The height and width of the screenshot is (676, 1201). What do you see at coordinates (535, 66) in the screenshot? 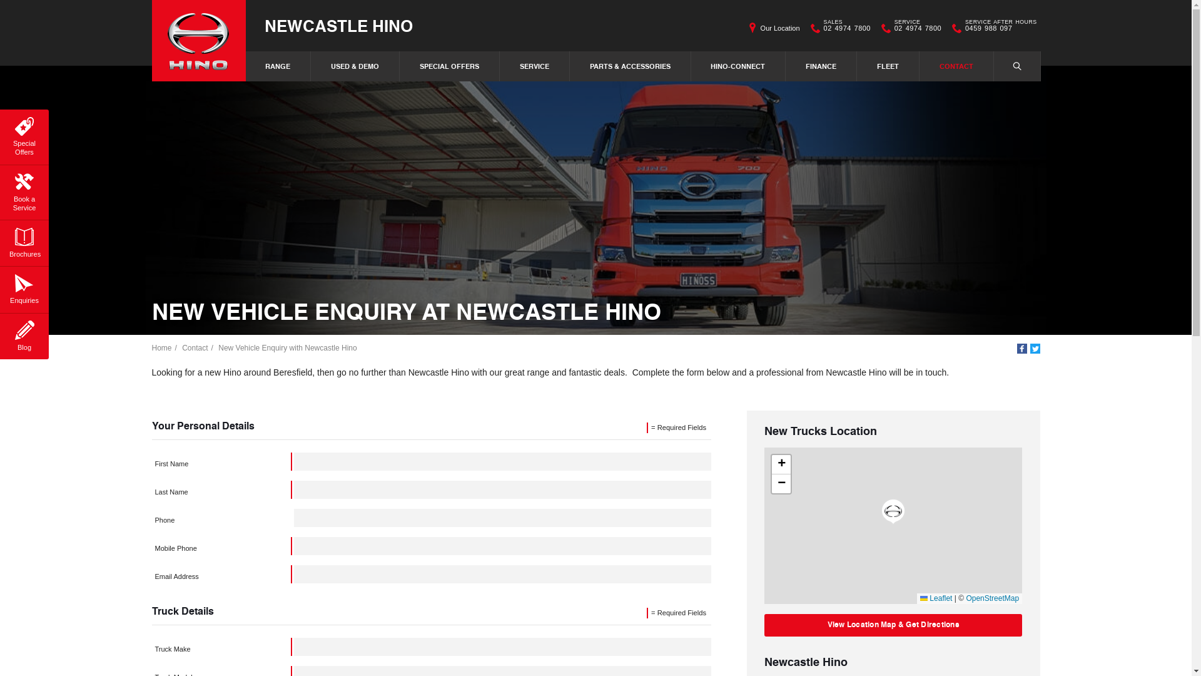
I see `SERVICE` at bounding box center [535, 66].